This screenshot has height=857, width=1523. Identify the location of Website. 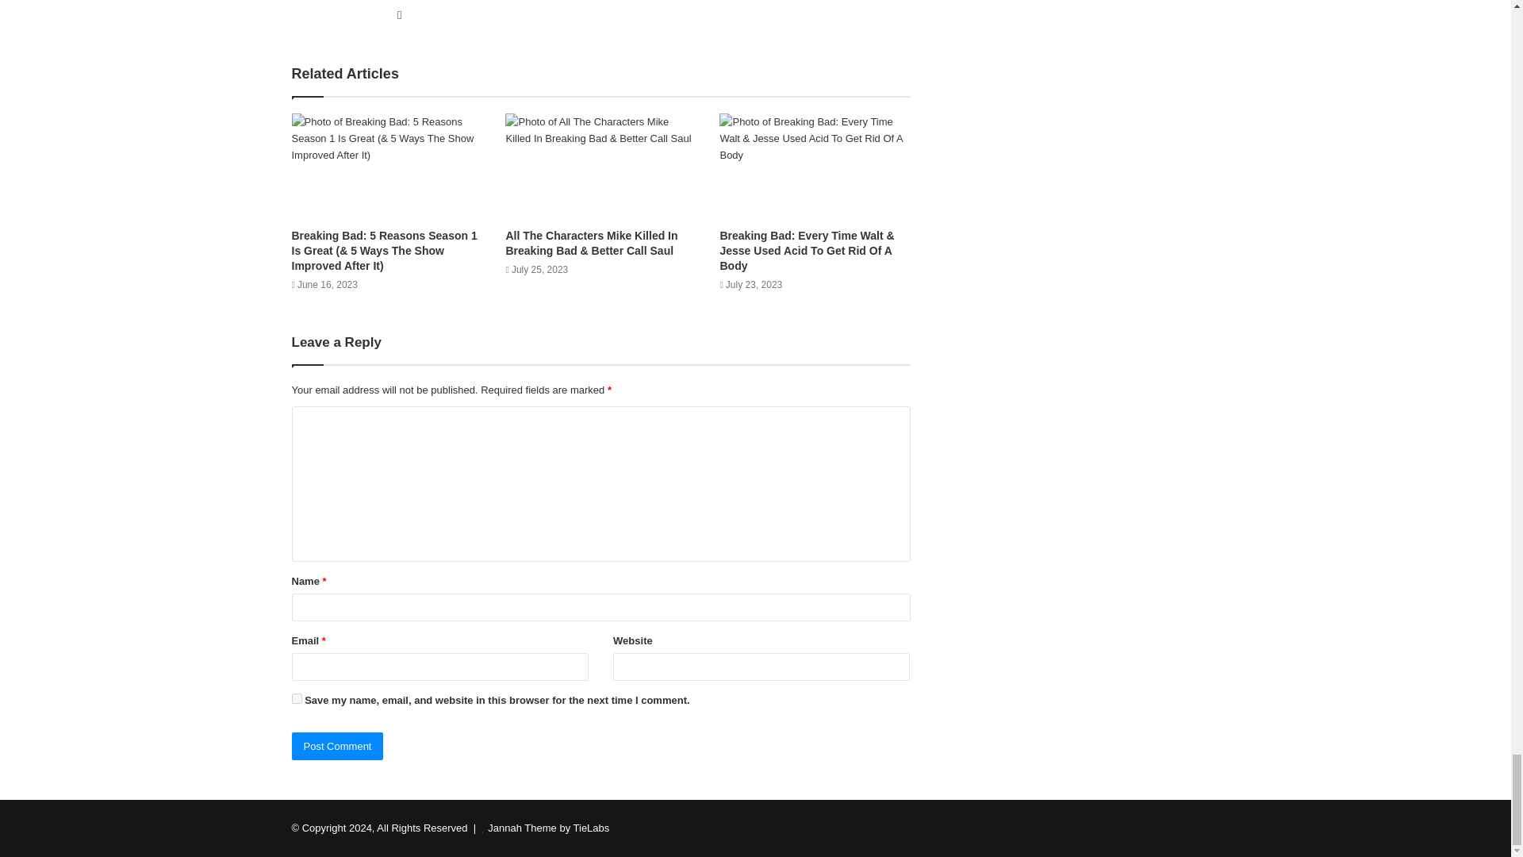
(400, 14).